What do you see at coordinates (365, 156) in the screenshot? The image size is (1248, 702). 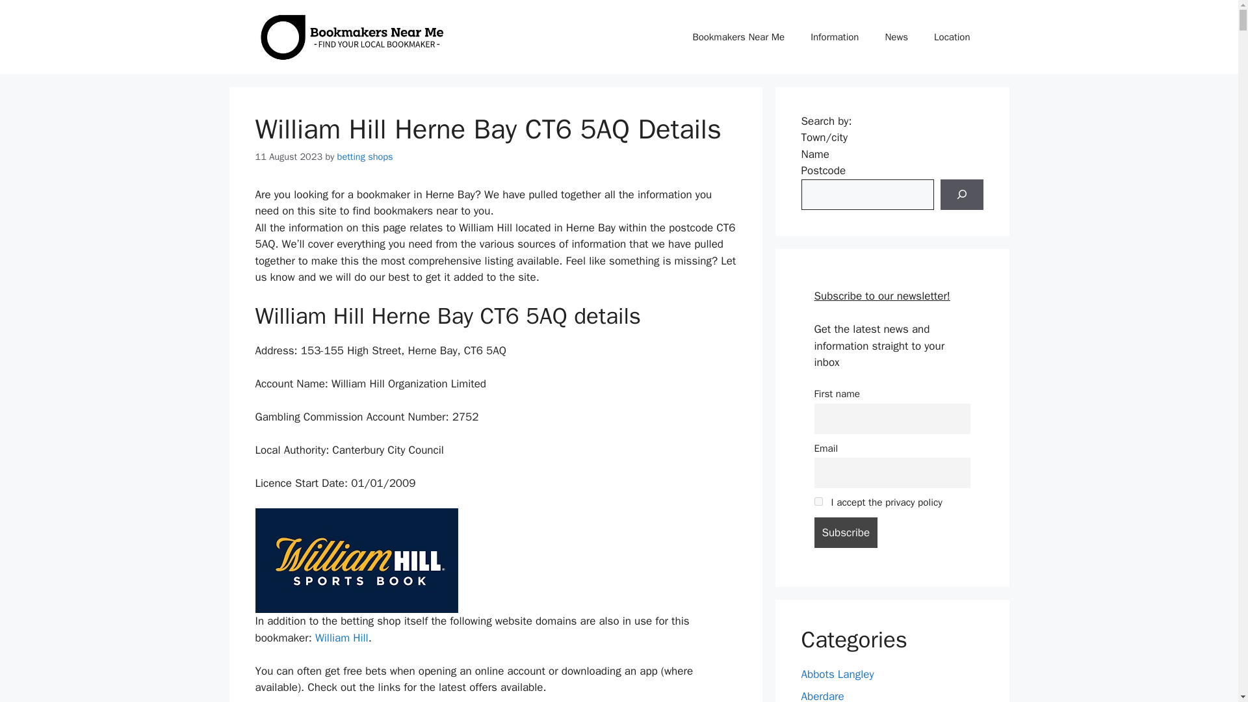 I see `View all posts by betting shops` at bounding box center [365, 156].